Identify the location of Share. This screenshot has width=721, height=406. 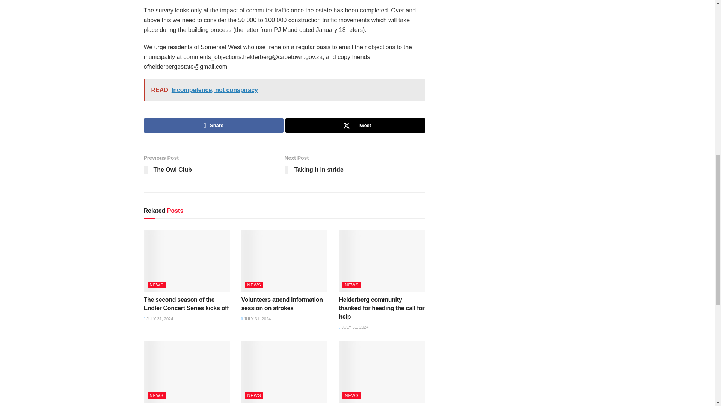
(213, 126).